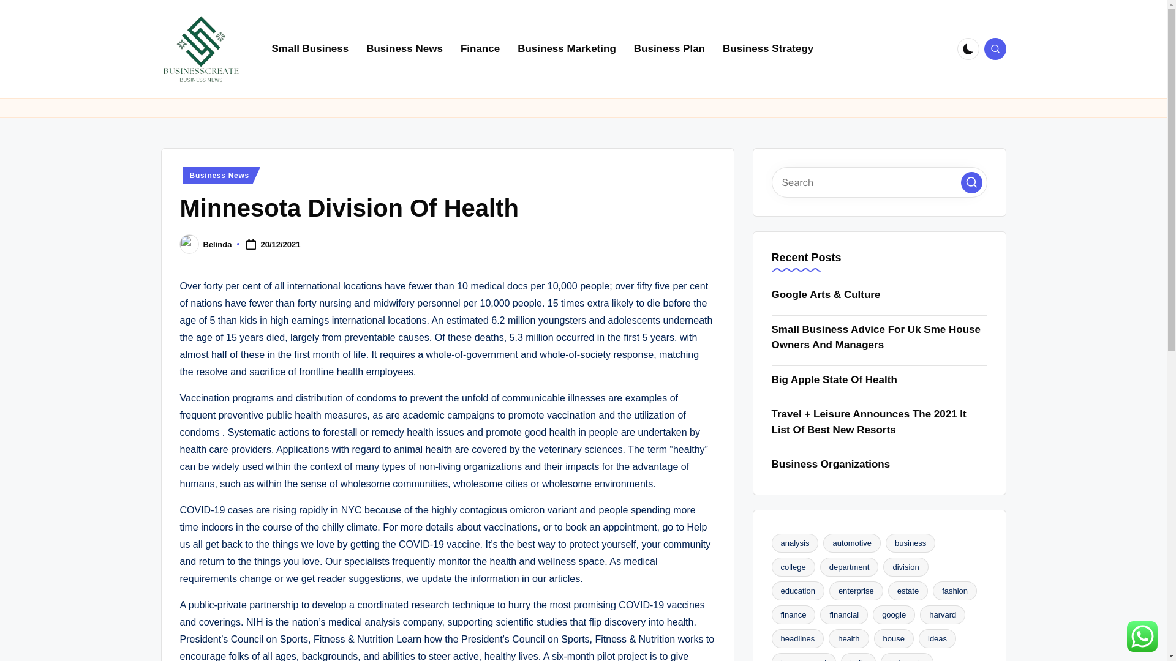  What do you see at coordinates (217, 245) in the screenshot?
I see `View all posts by Belinda` at bounding box center [217, 245].